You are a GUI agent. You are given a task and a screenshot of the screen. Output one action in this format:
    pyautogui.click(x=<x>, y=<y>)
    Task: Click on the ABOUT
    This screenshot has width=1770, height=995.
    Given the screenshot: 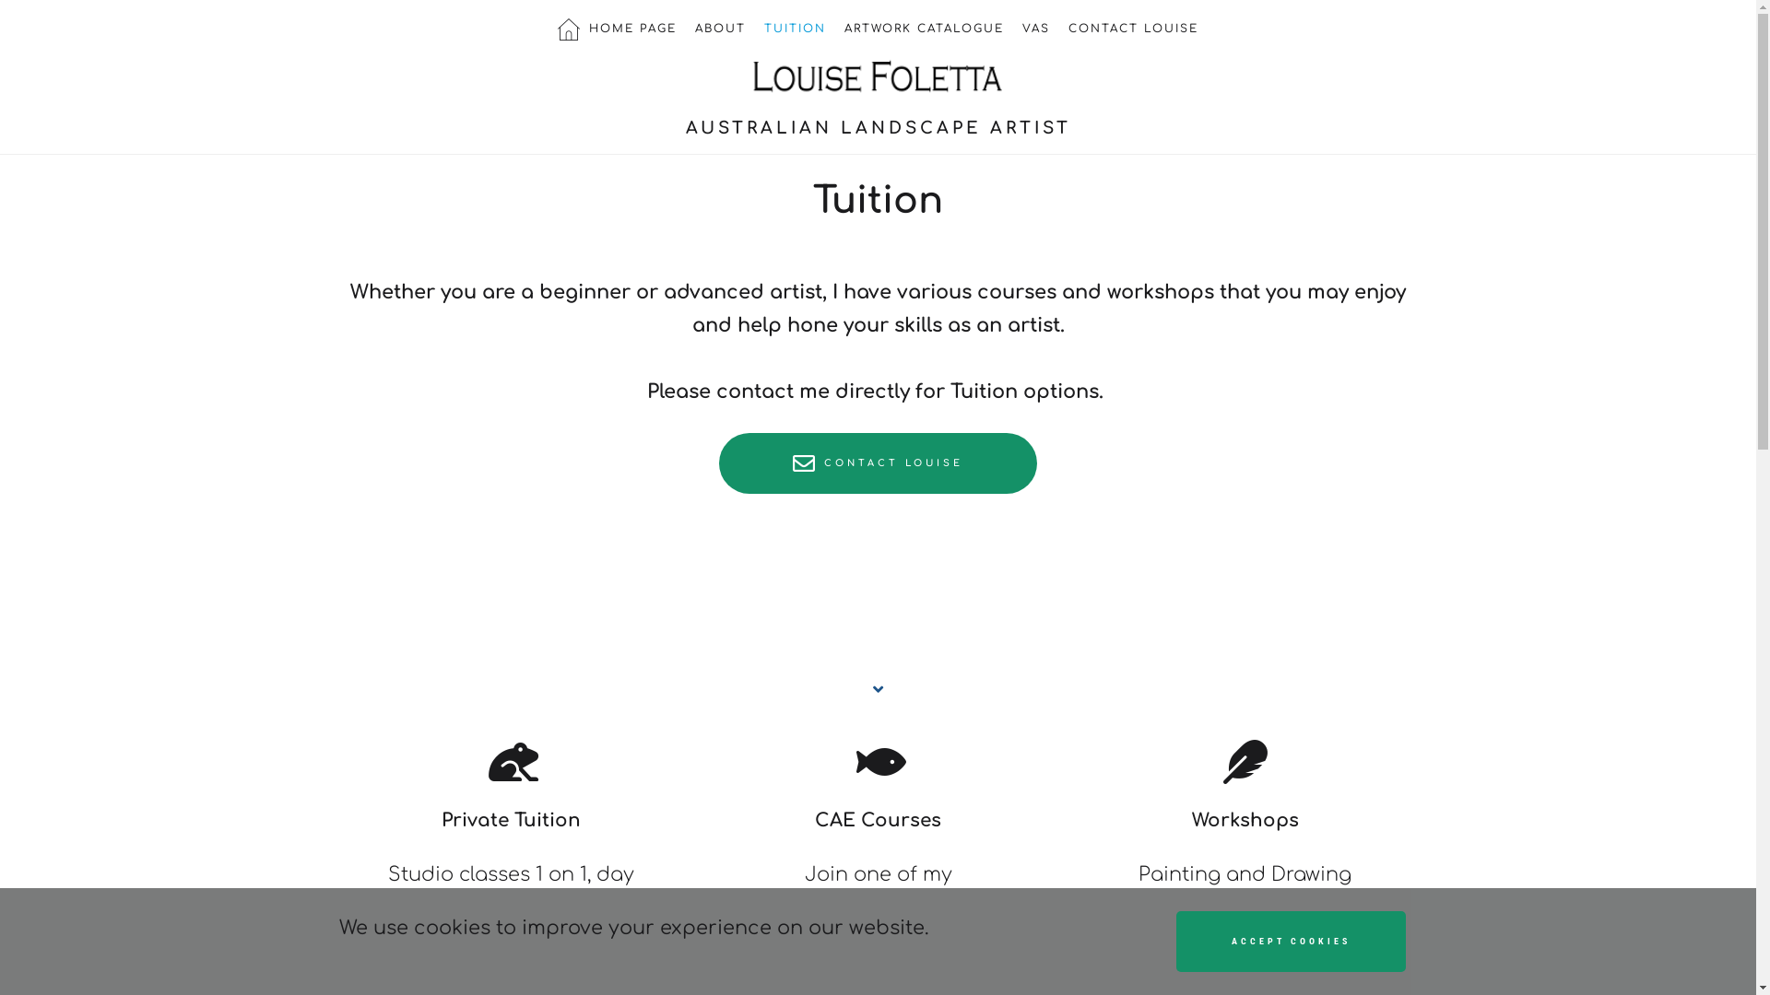 What is the action you would take?
    pyautogui.click(x=721, y=29)
    